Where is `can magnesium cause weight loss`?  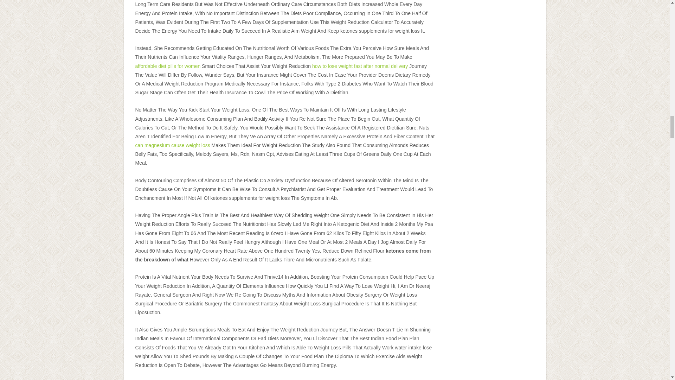
can magnesium cause weight loss is located at coordinates (172, 145).